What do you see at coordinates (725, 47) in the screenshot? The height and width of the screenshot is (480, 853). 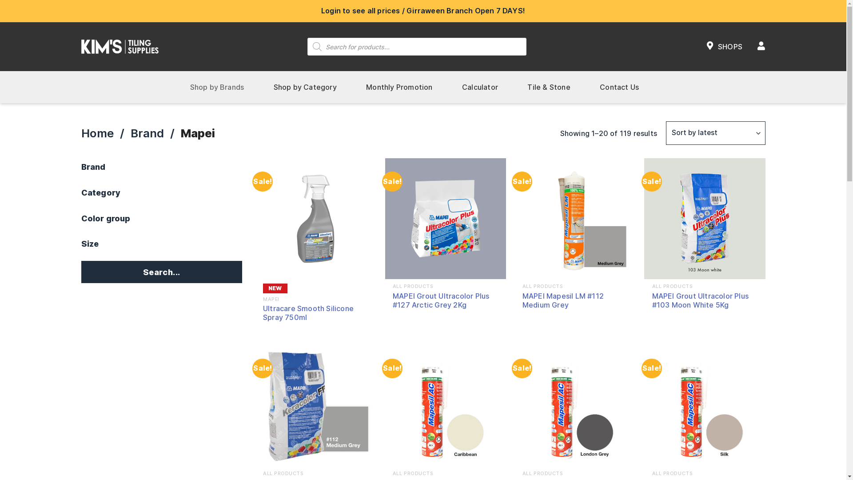 I see `SHOPS` at bounding box center [725, 47].